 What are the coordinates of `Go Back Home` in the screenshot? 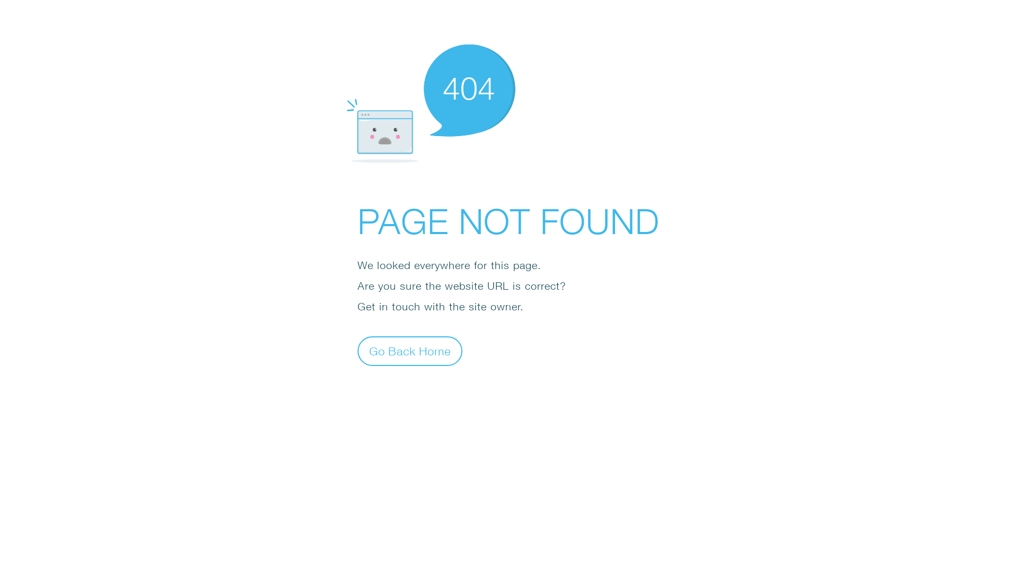 It's located at (410, 351).